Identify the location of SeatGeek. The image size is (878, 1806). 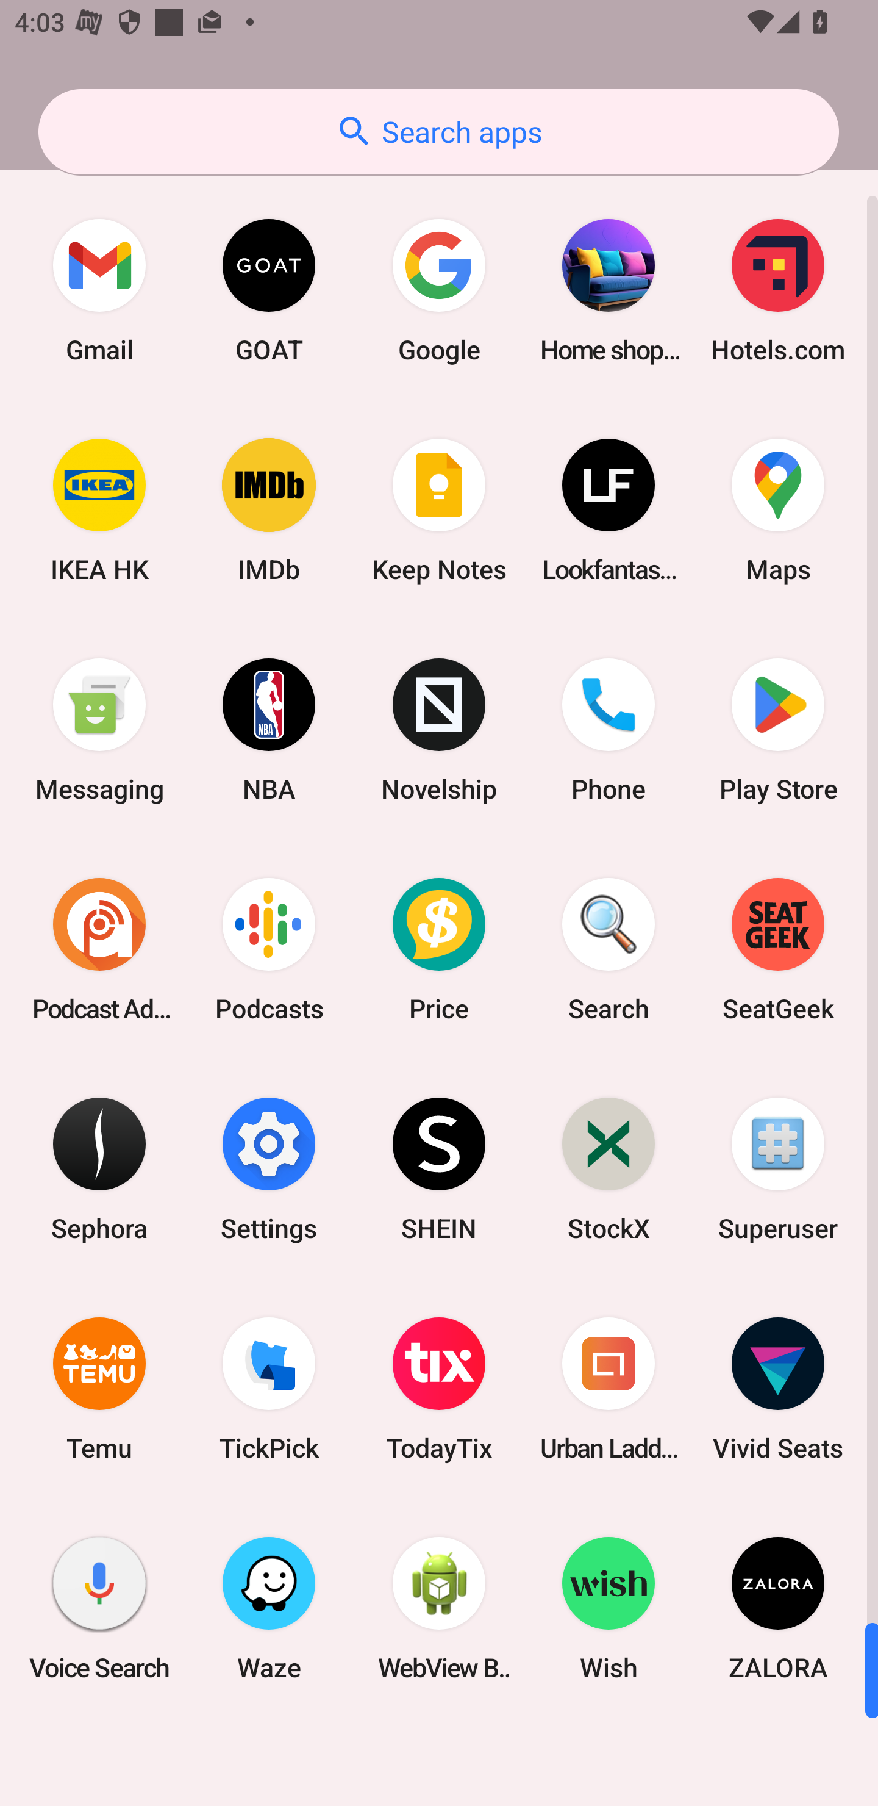
(778, 949).